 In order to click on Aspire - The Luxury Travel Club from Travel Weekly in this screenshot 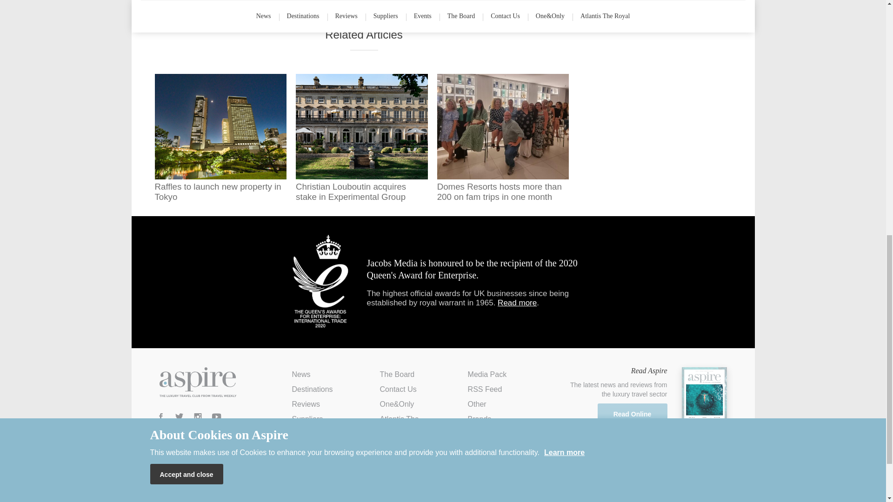, I will do `click(197, 382)`.